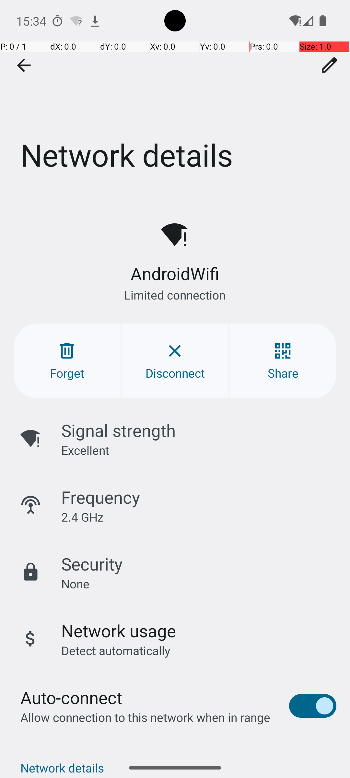 The height and width of the screenshot is (778, 350). I want to click on AndroidWifi, so click(175, 274).